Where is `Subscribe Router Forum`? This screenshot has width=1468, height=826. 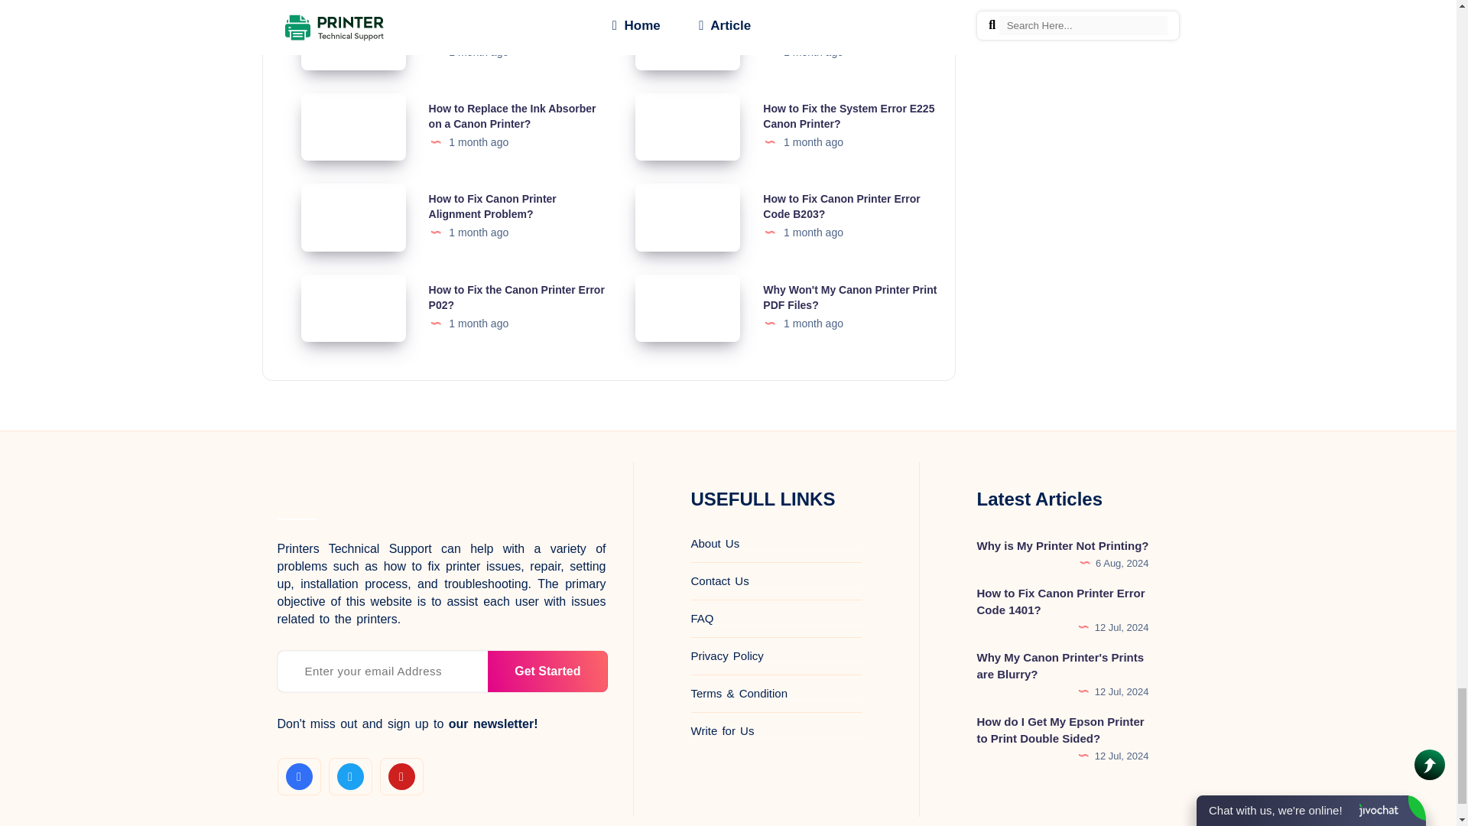
Subscribe Router Forum is located at coordinates (547, 672).